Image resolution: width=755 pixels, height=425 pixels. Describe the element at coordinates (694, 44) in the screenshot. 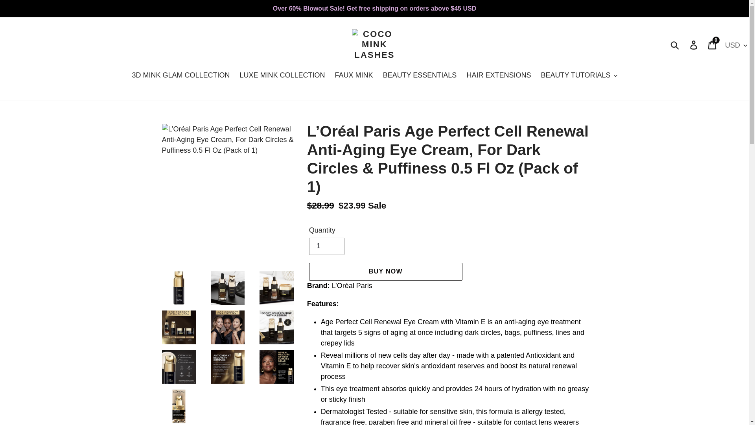

I see `Log in` at that location.